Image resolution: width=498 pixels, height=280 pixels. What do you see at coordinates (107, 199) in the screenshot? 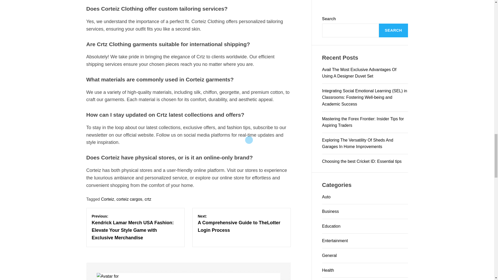
I see `Corteiz` at bounding box center [107, 199].